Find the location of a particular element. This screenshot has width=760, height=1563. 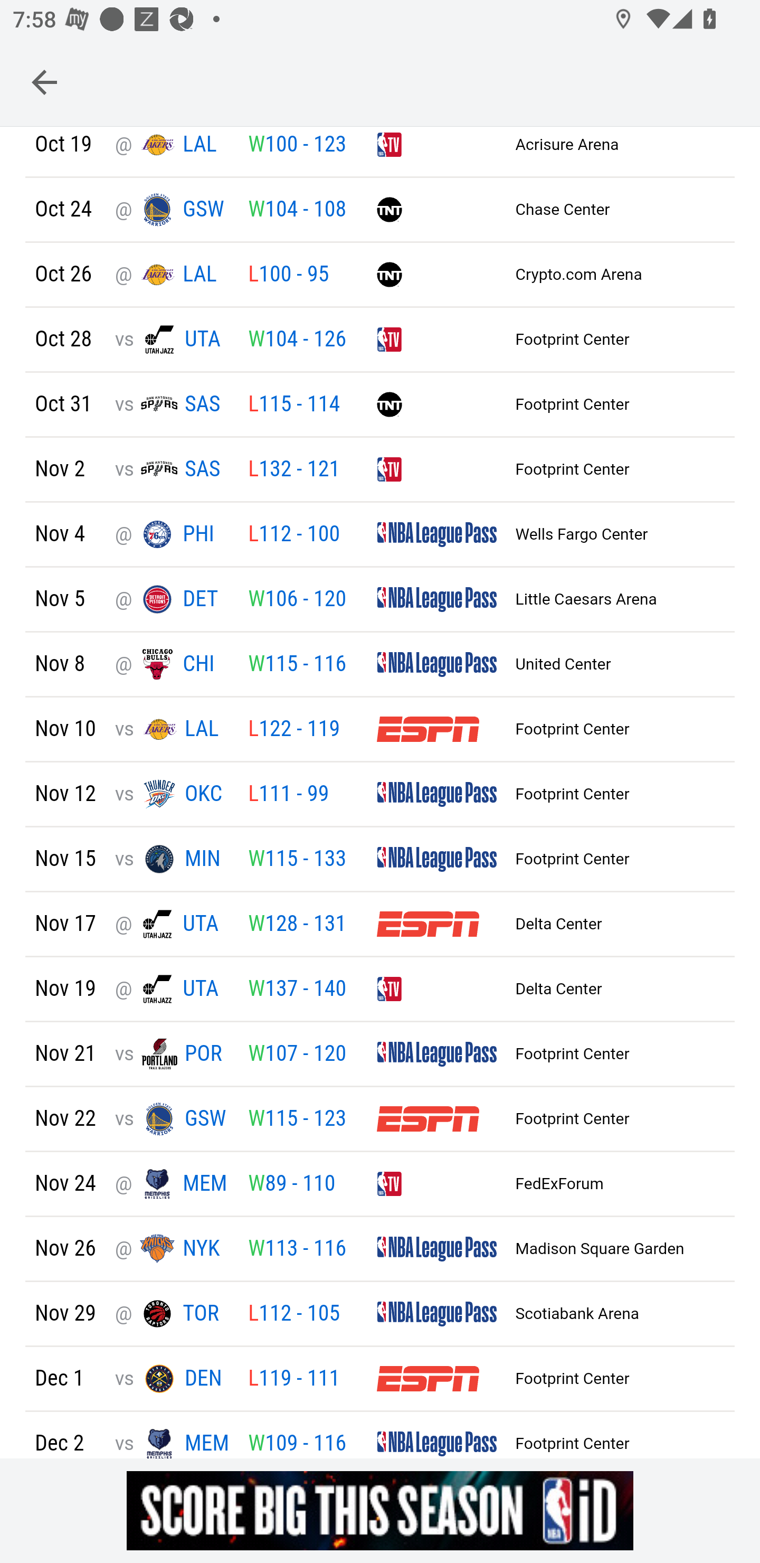

L119 - 111 L 119 - 111 is located at coordinates (293, 1381).